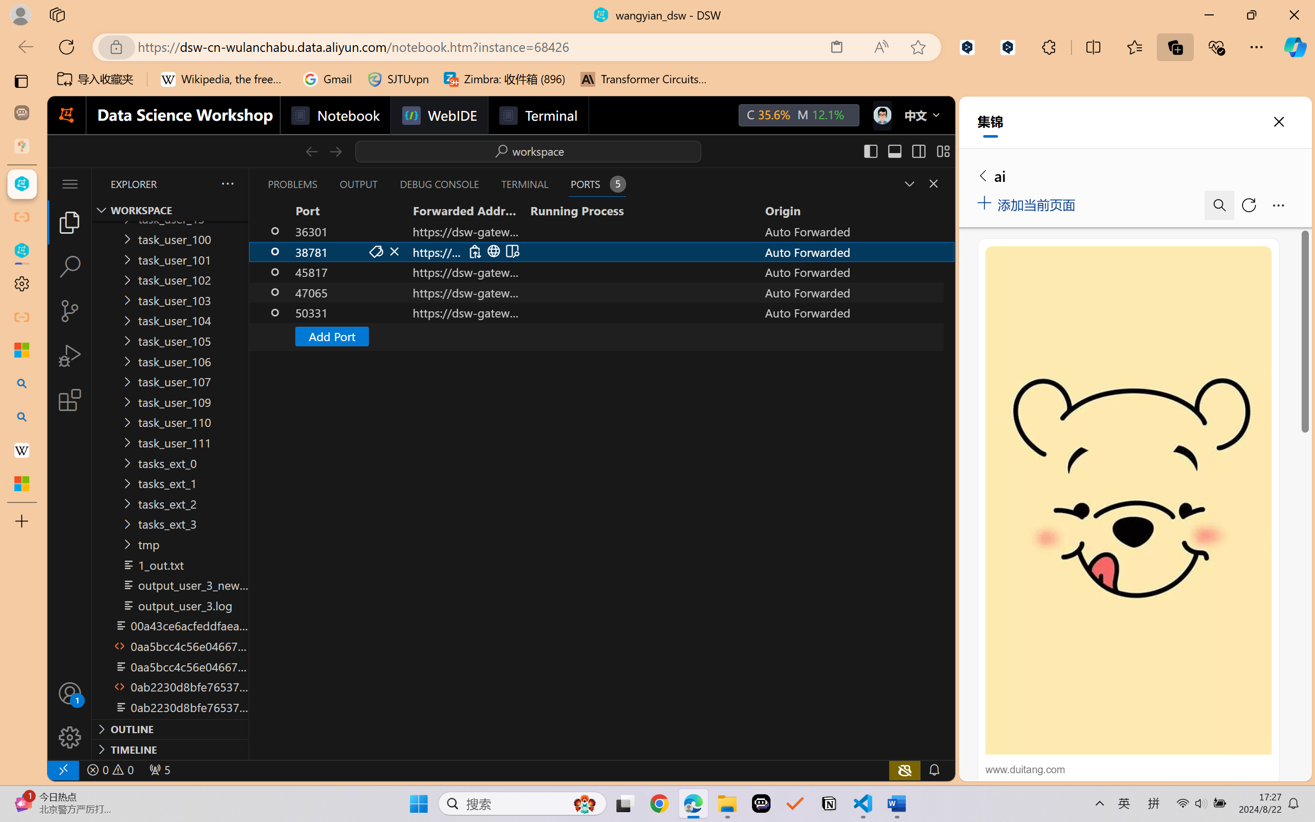 This screenshot has height=822, width=1315. I want to click on Wikipedia, the free encyclopedia, so click(224, 79).